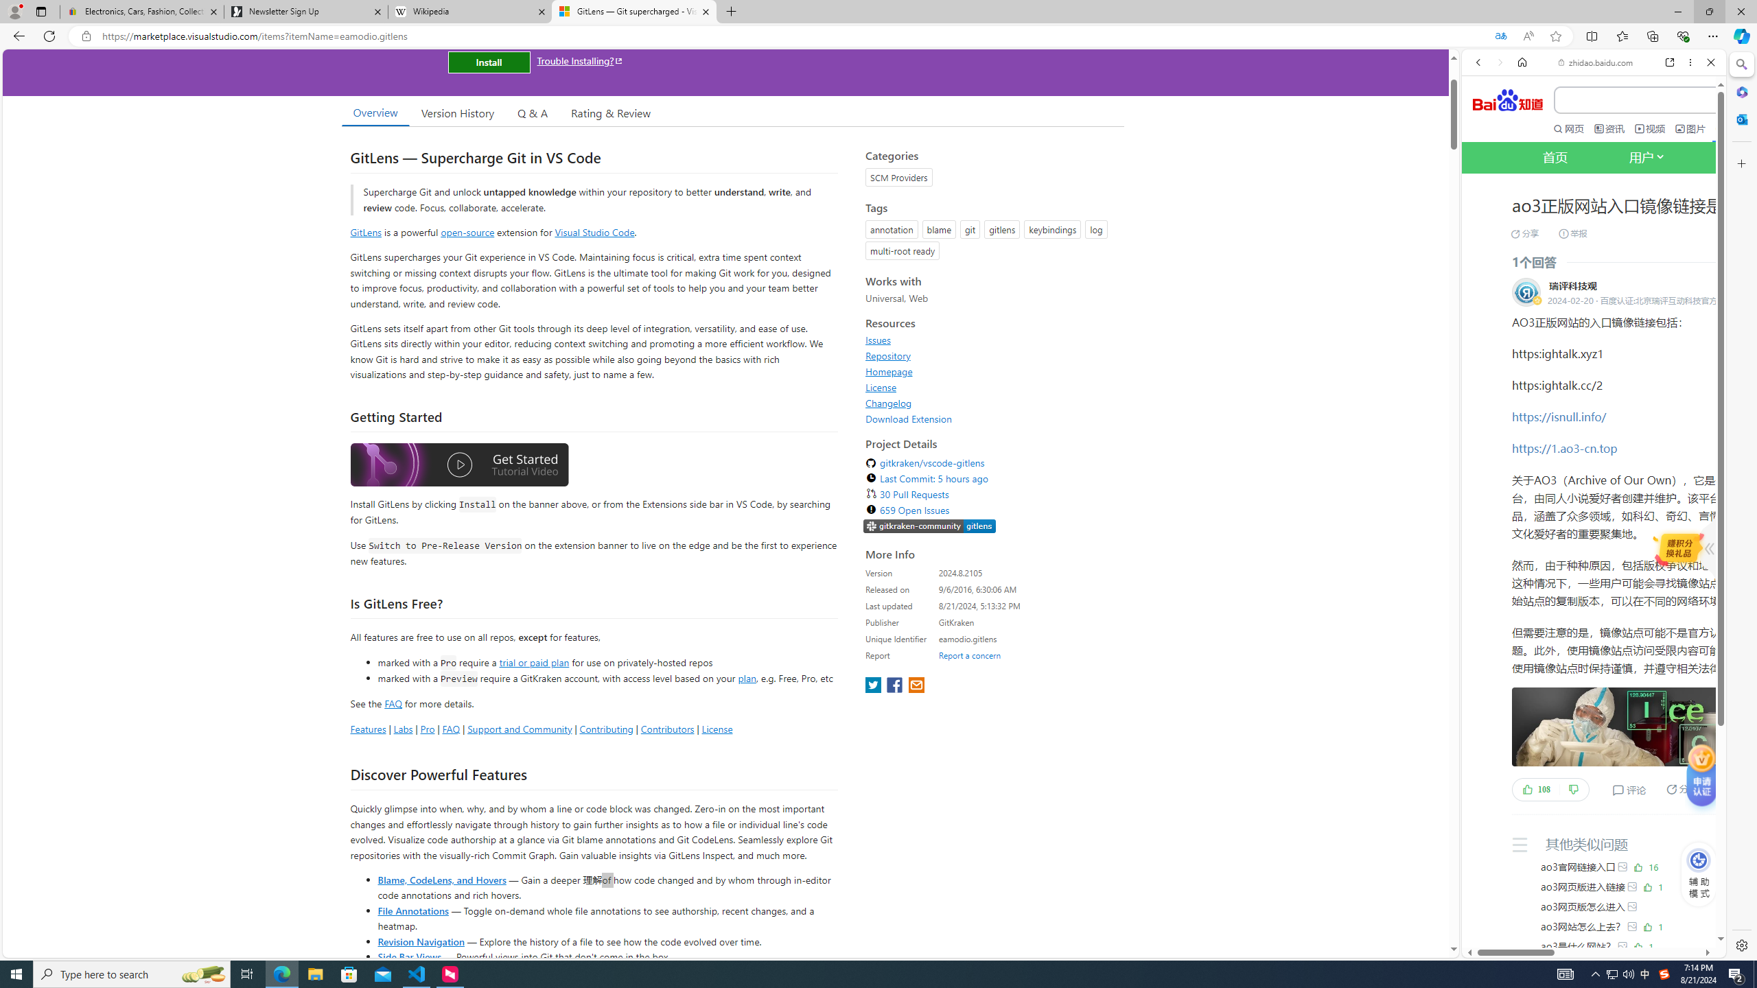 The height and width of the screenshot is (988, 1757). Describe the element at coordinates (1677, 12) in the screenshot. I see `Minimize` at that location.